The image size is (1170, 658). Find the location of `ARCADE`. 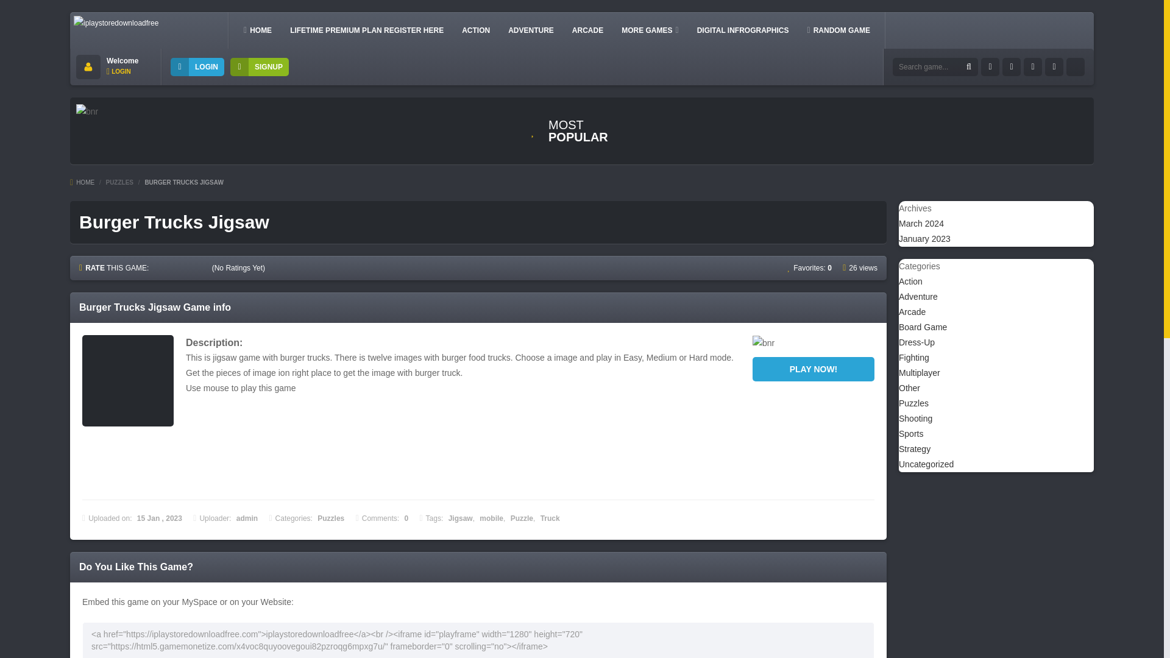

ARCADE is located at coordinates (587, 30).